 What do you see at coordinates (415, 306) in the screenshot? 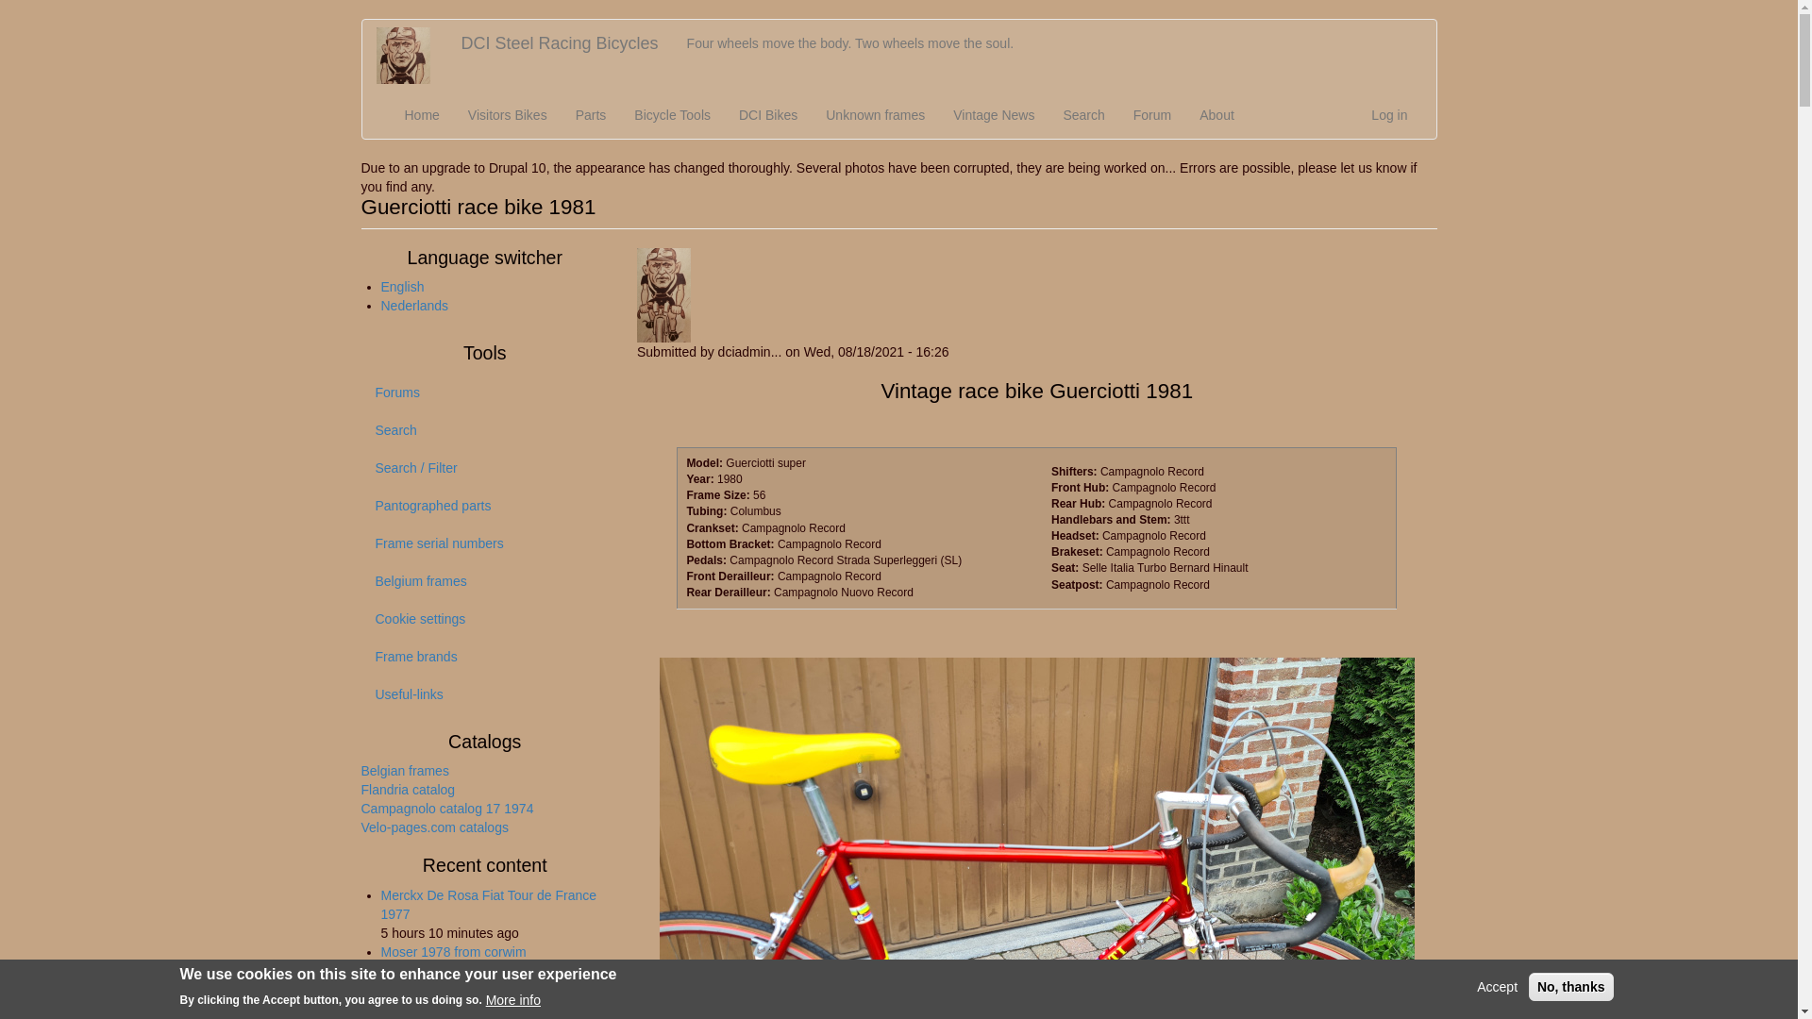
I see `Nederlands` at bounding box center [415, 306].